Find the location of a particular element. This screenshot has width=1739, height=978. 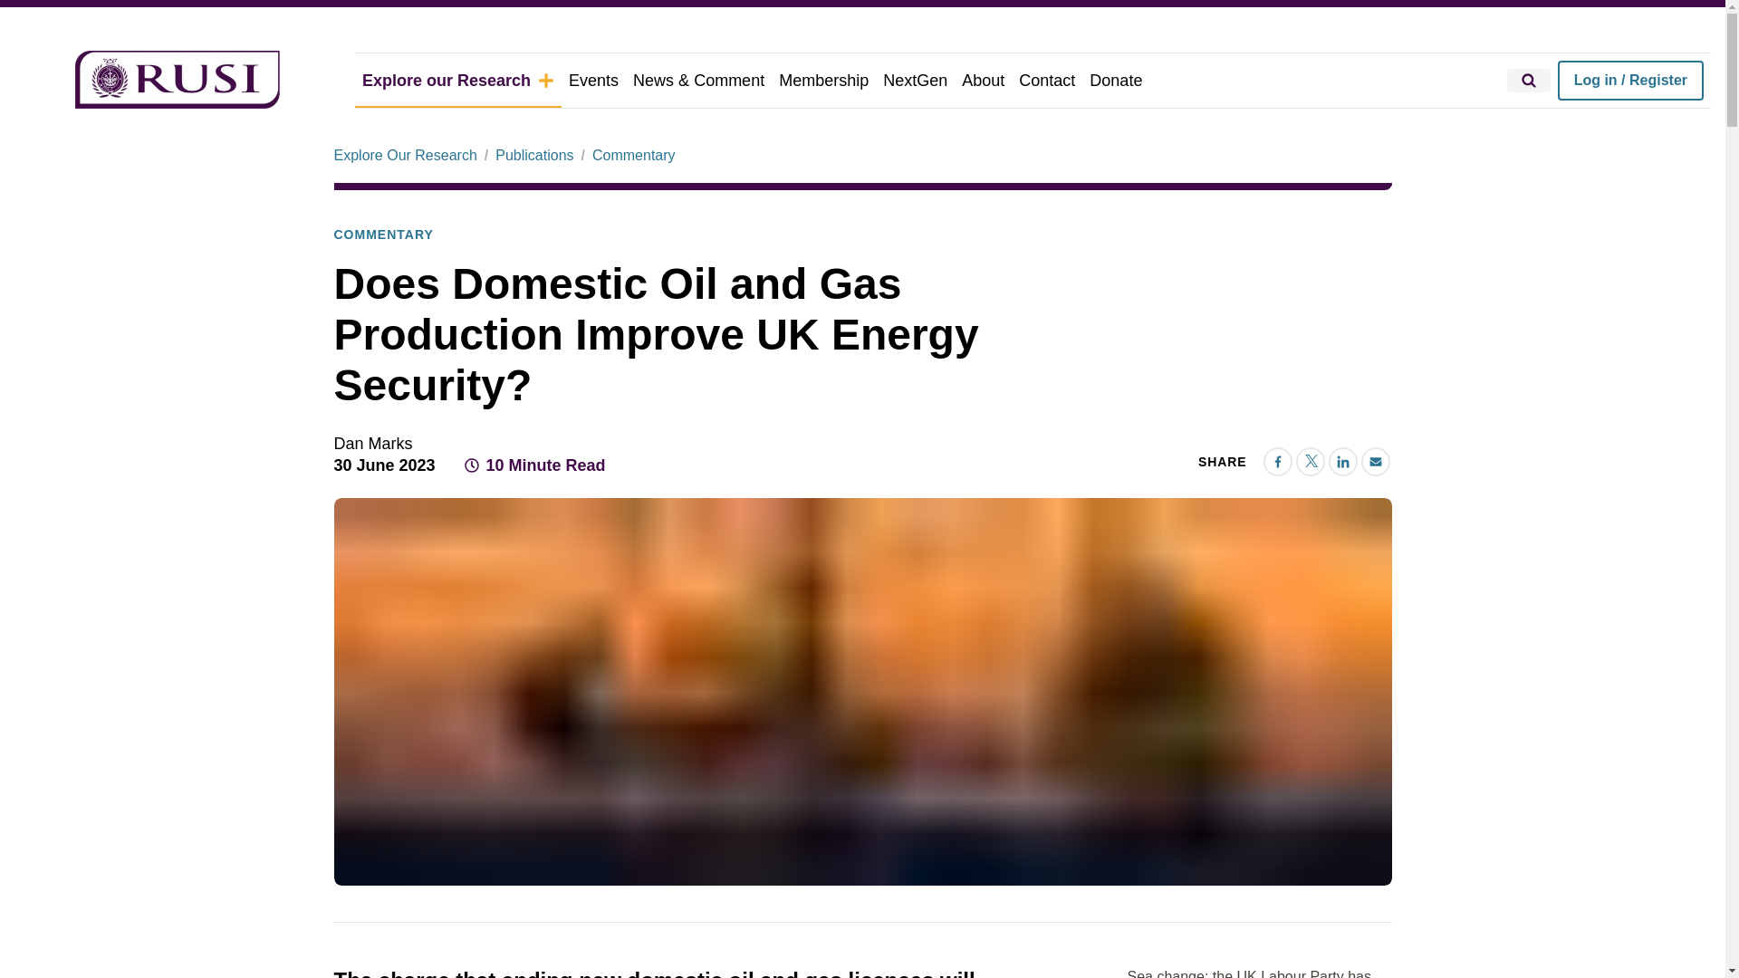

Search RUSI is located at coordinates (1529, 80).